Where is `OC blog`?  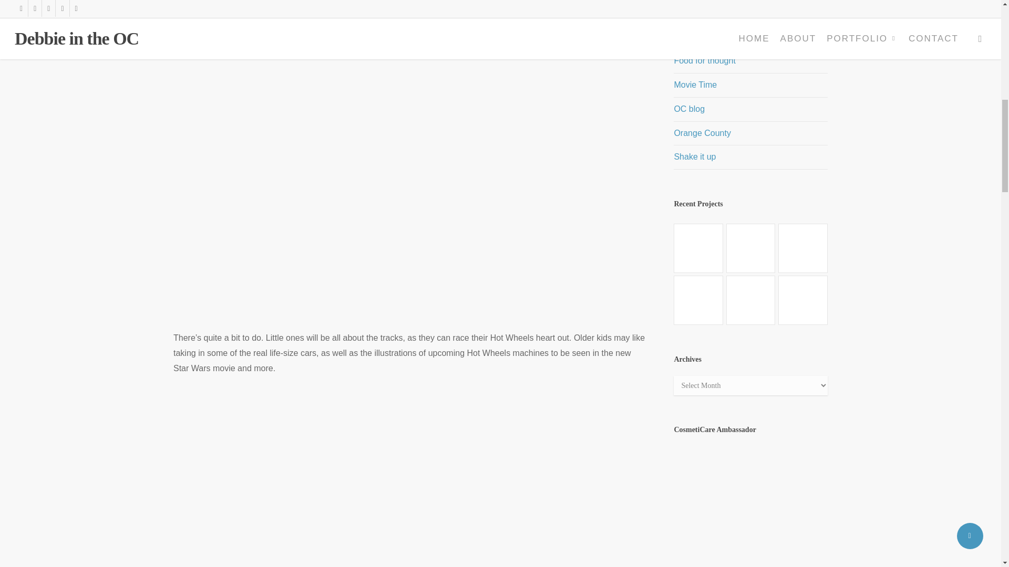 OC blog is located at coordinates (750, 109).